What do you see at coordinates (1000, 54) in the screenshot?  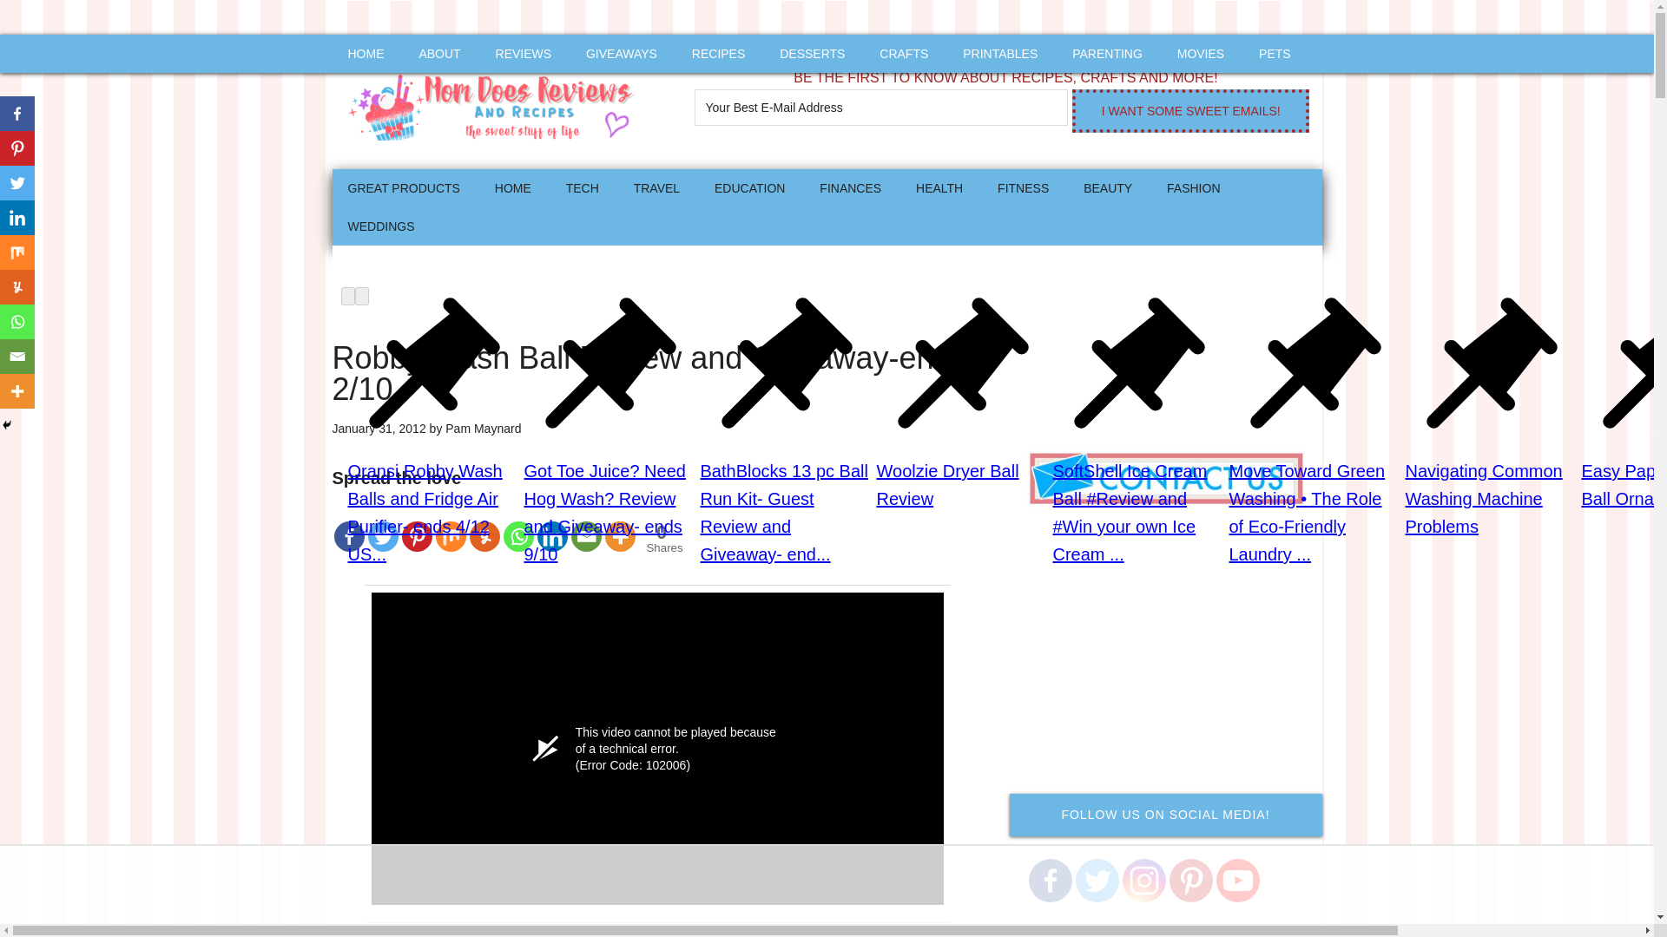 I see `PRINTABLES` at bounding box center [1000, 54].